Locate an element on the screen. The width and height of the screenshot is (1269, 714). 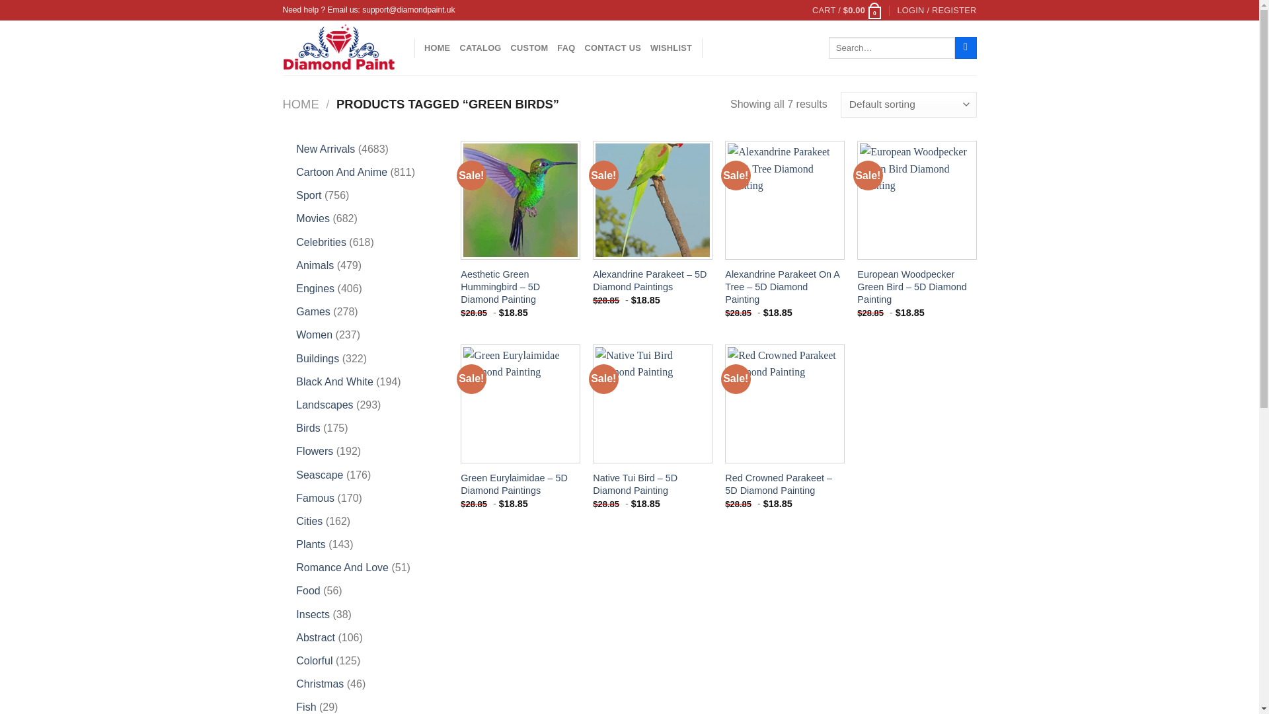
Landscapes is located at coordinates (324, 405).